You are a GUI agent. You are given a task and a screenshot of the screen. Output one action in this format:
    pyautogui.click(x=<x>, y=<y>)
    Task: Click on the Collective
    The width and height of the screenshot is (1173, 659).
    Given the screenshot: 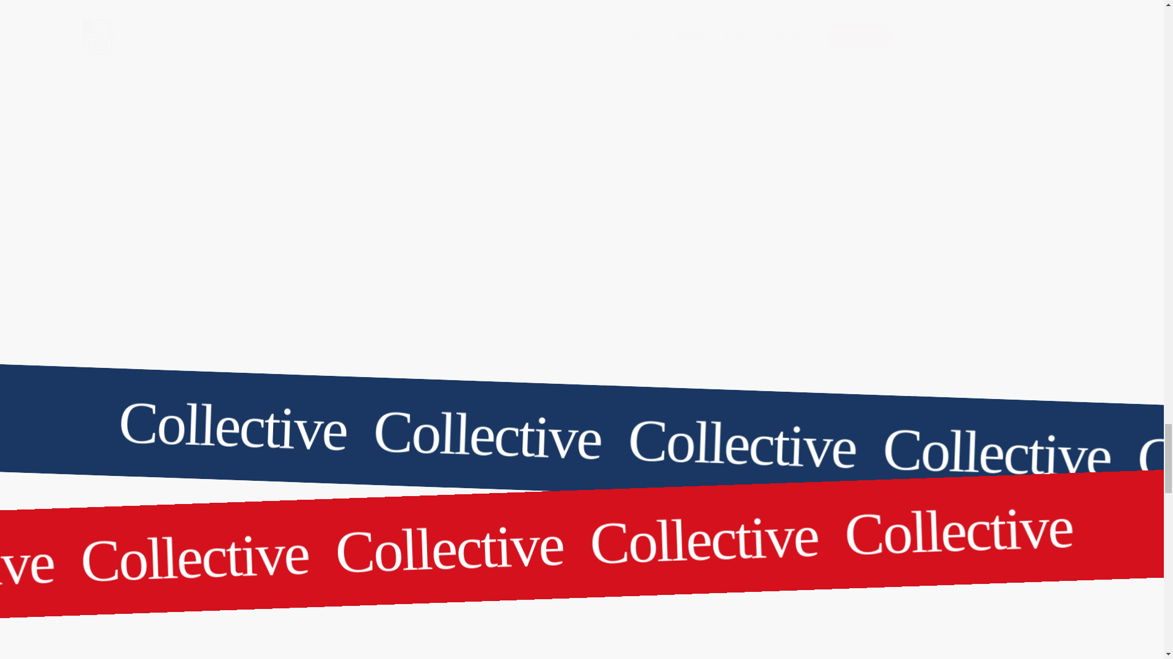 What is the action you would take?
    pyautogui.click(x=114, y=417)
    